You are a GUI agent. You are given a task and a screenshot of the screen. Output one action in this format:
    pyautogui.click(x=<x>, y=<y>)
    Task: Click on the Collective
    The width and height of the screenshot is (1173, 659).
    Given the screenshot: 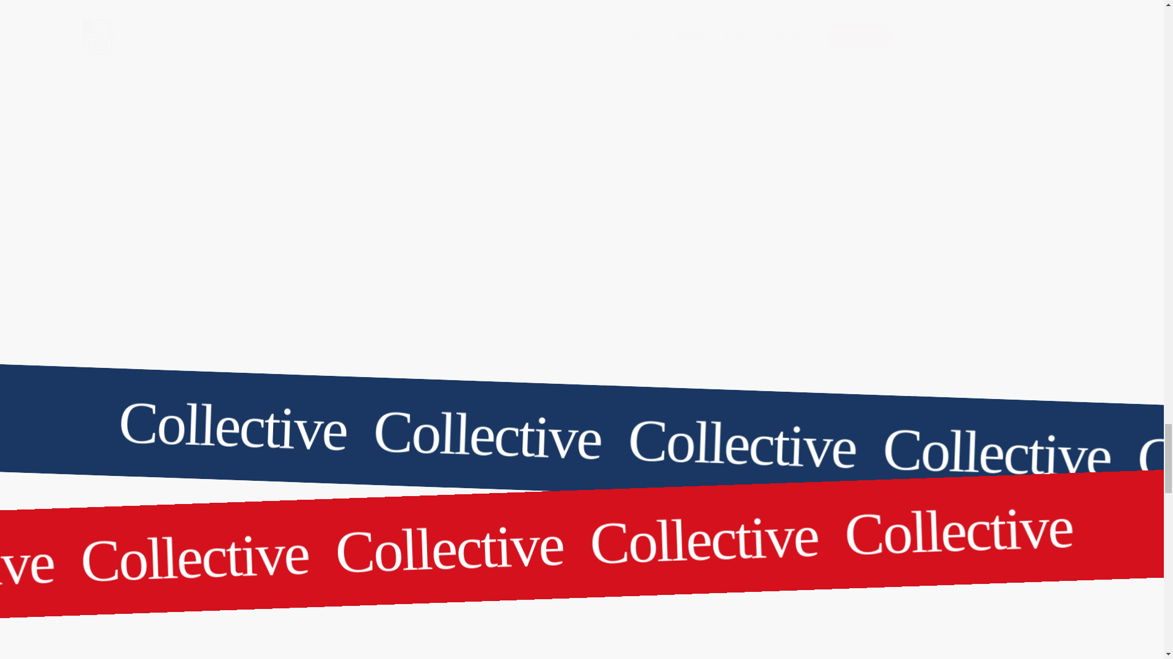 What is the action you would take?
    pyautogui.click(x=114, y=417)
    